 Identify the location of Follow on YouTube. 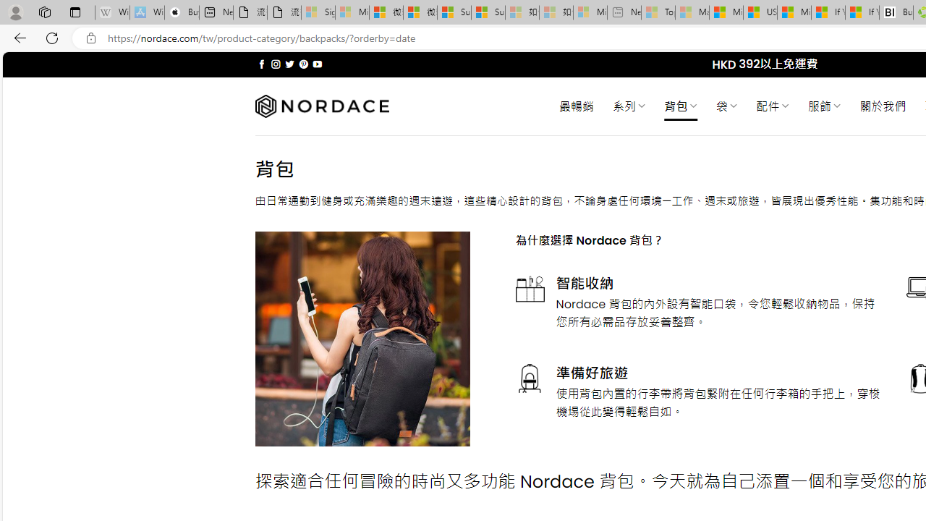
(317, 64).